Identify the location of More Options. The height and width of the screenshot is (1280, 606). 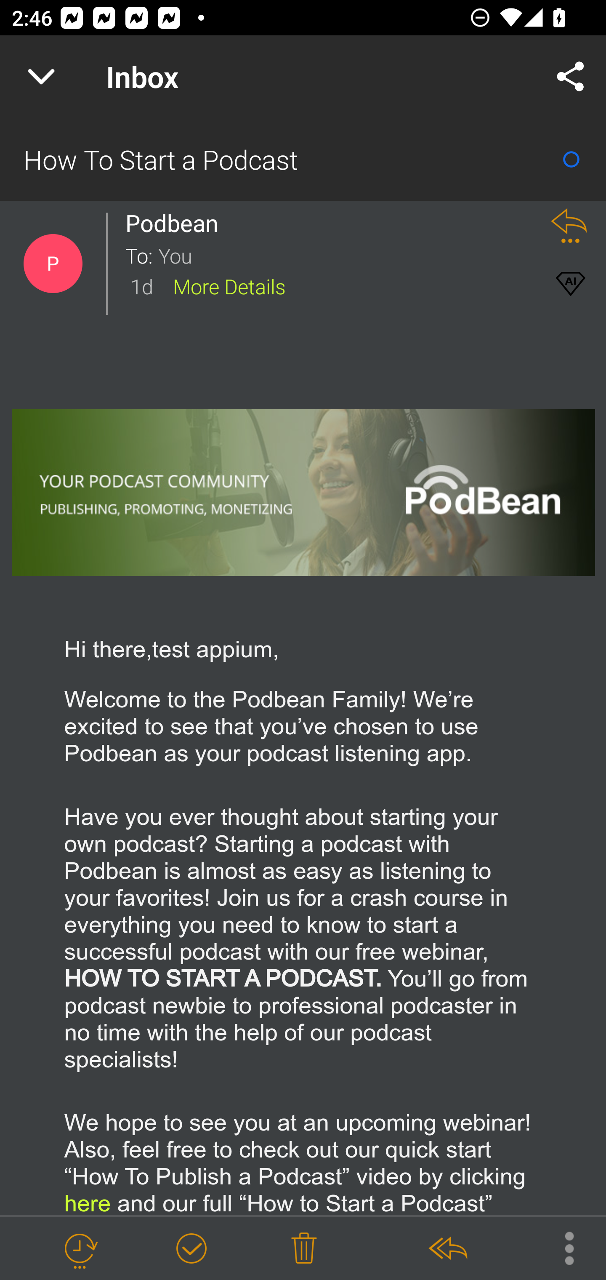
(561, 1247).